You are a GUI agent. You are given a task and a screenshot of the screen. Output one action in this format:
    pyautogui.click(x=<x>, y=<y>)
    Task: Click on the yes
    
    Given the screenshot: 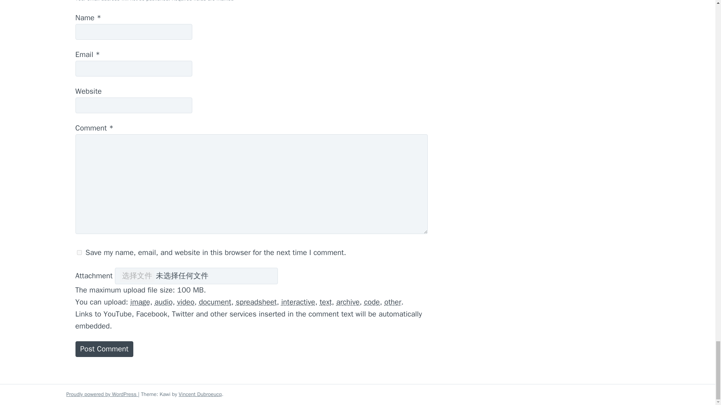 What is the action you would take?
    pyautogui.click(x=79, y=253)
    